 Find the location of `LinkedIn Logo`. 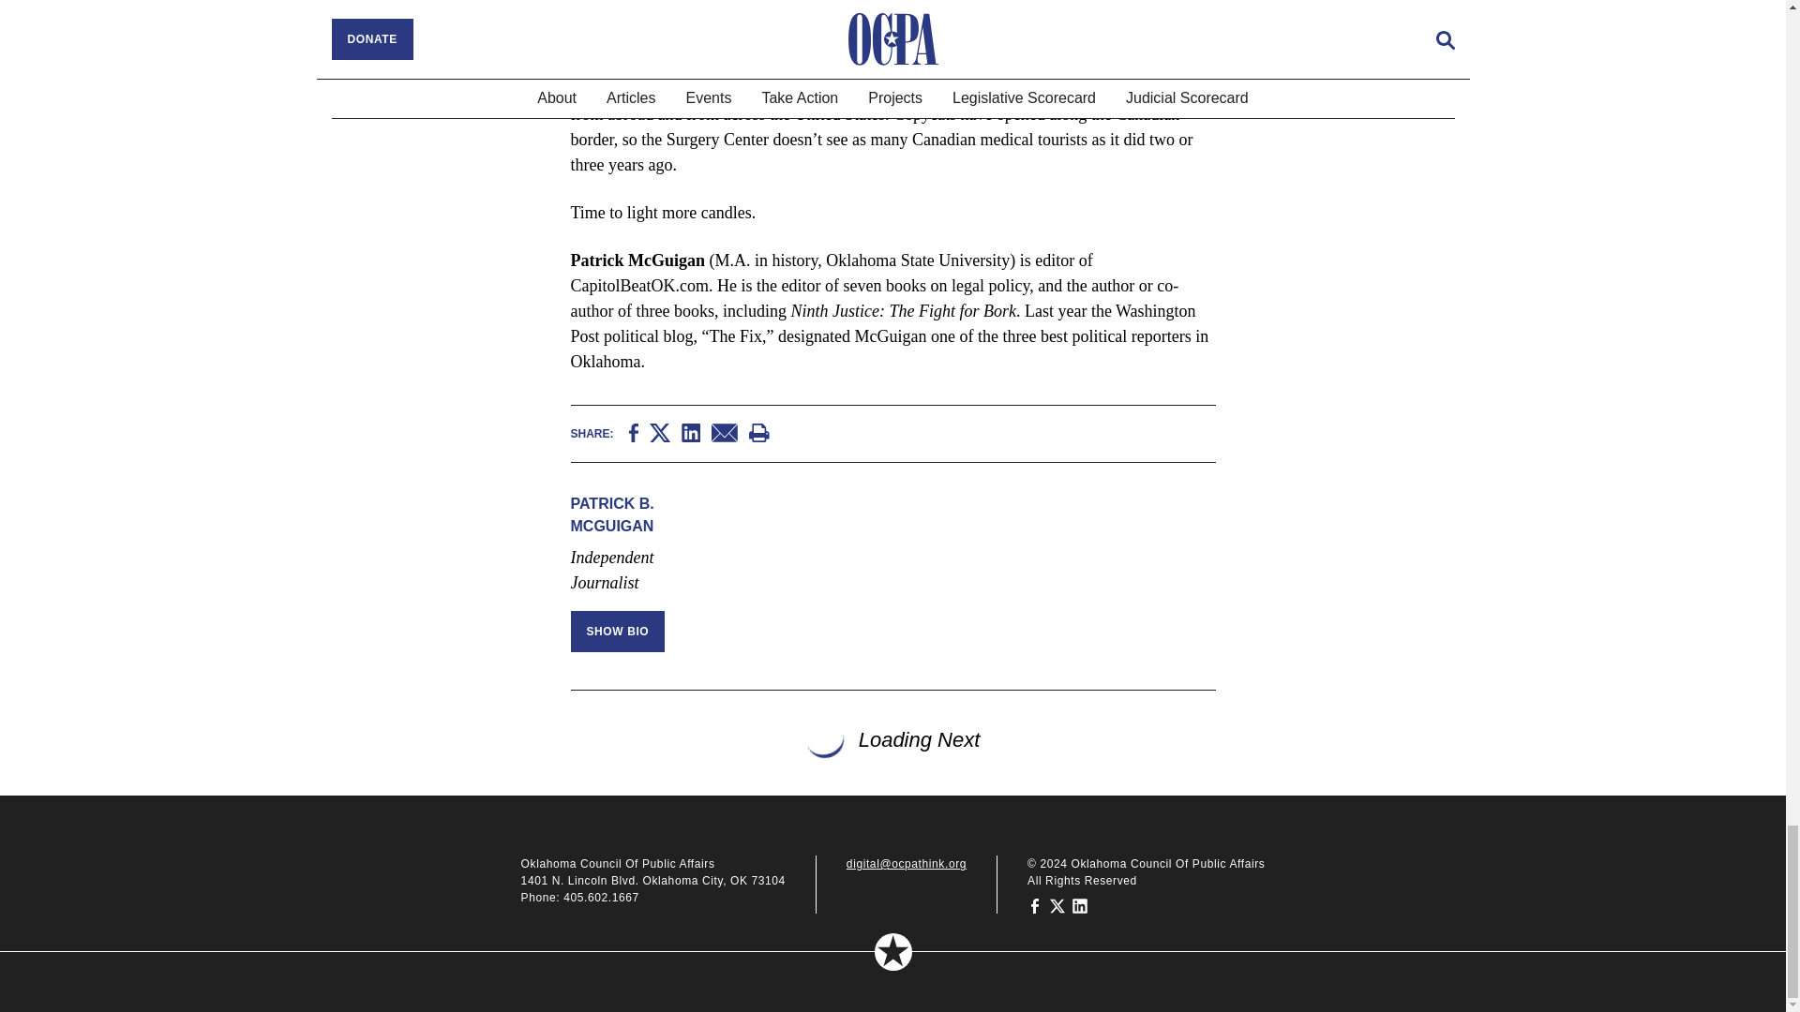

LinkedIn Logo is located at coordinates (1080, 906).